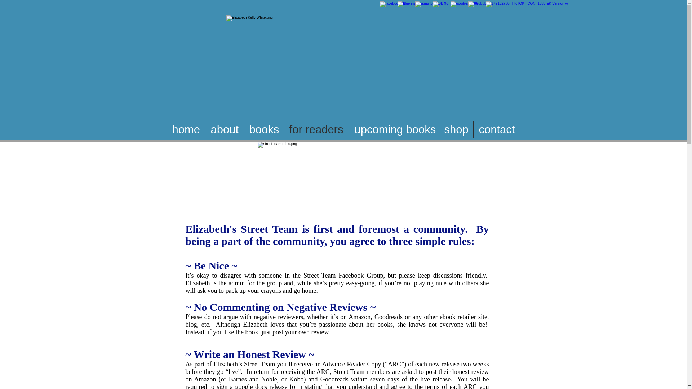 The width and height of the screenshot is (692, 389). Describe the element at coordinates (393, 130) in the screenshot. I see `upcoming books` at that location.